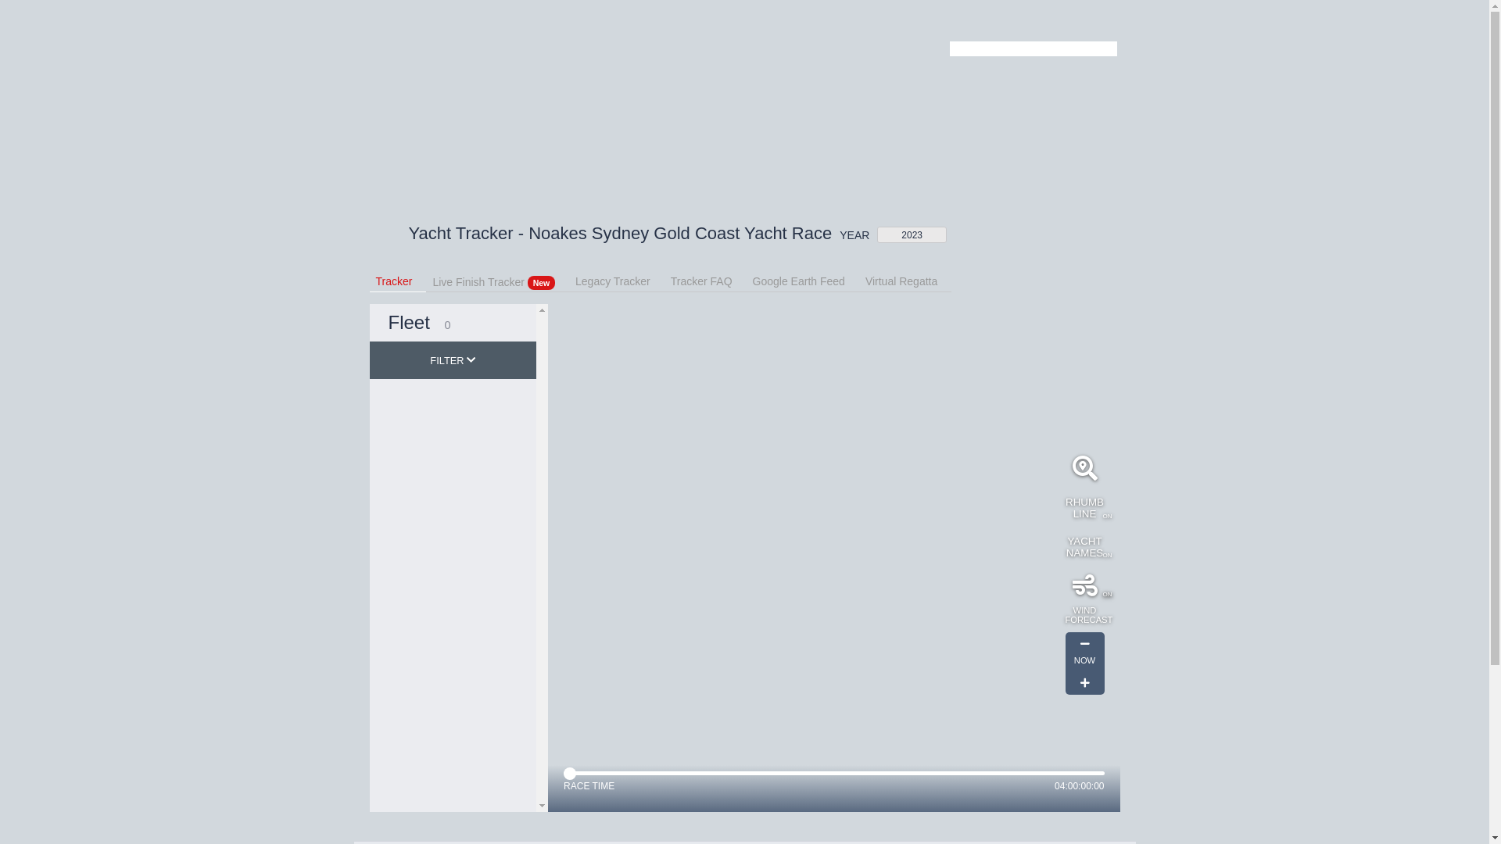 This screenshot has height=844, width=1501. Describe the element at coordinates (1084, 508) in the screenshot. I see `RHUMB LINE
ON` at that location.